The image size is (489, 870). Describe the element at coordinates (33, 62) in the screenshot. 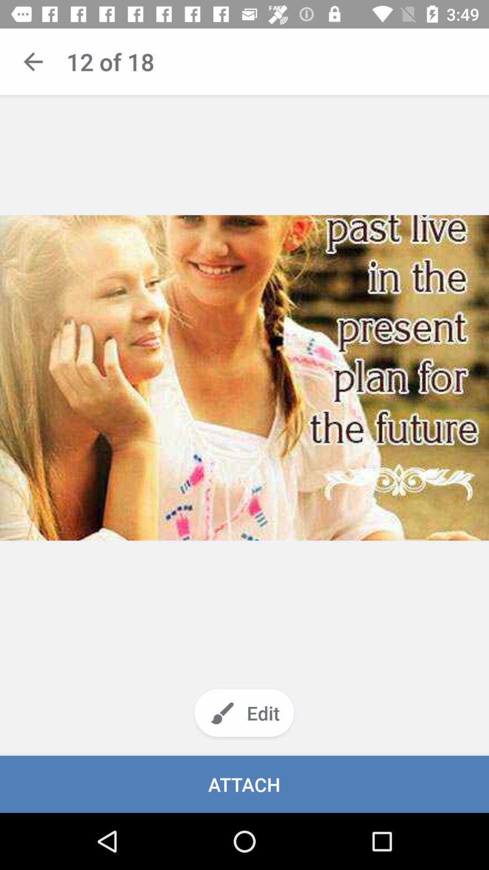

I see `press icon at the top left corner` at that location.